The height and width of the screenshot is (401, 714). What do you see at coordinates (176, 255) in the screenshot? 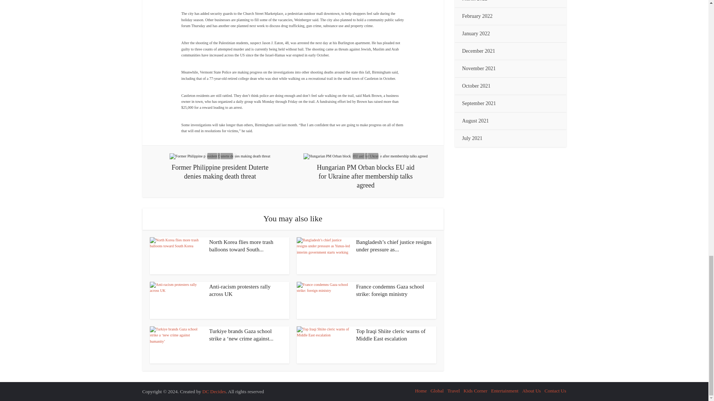
I see `North Korea flies more trash balloons toward South Korea` at bounding box center [176, 255].